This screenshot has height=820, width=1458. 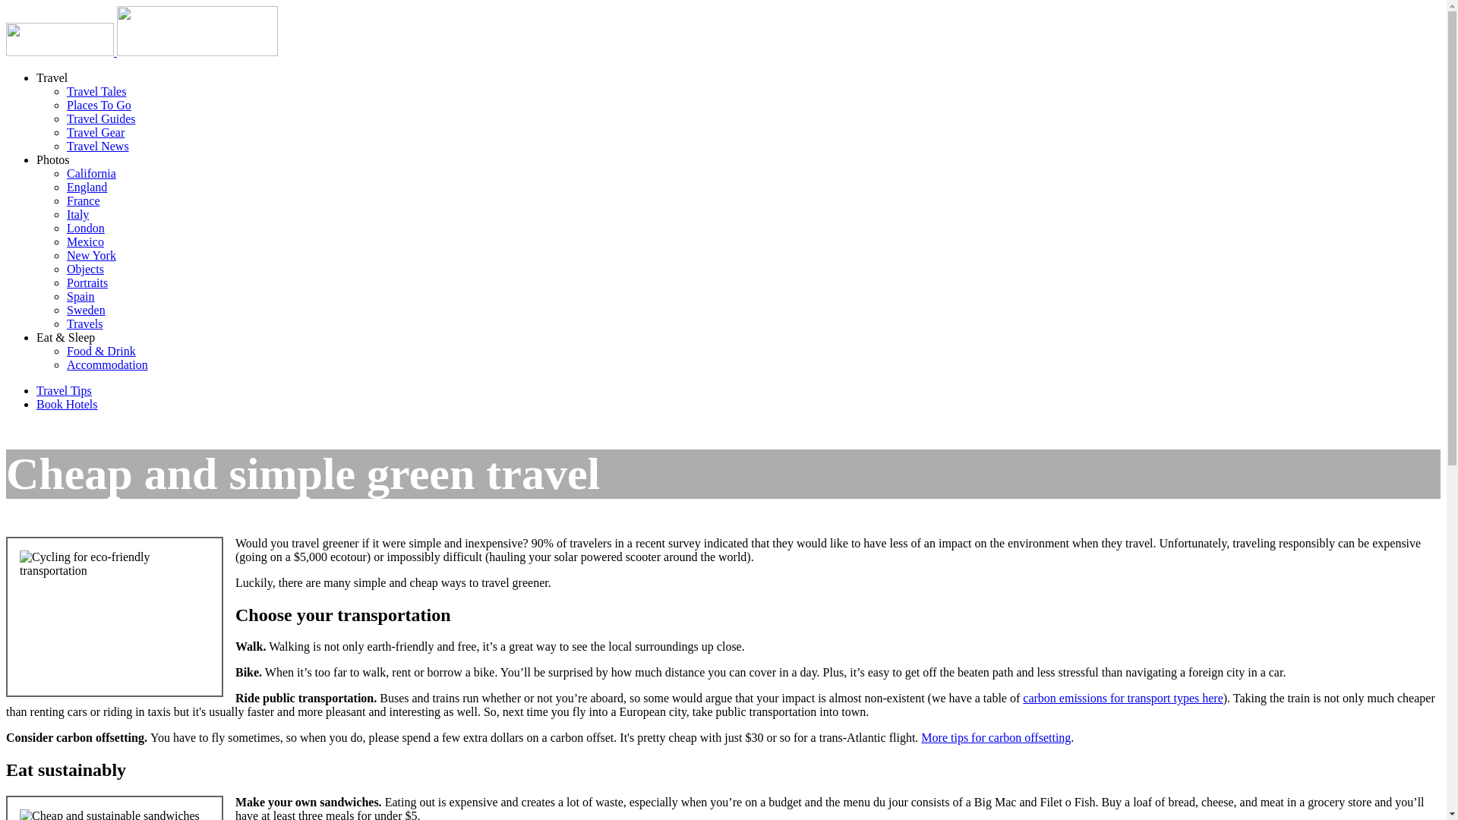 I want to click on Travel News, so click(x=98, y=146).